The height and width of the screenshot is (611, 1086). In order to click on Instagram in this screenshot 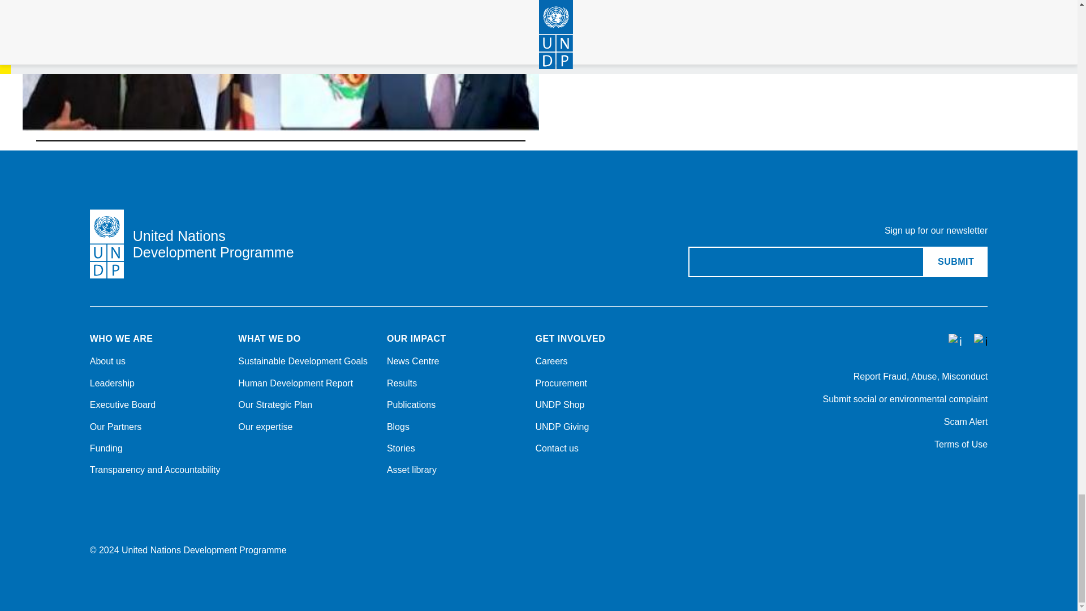, I will do `click(923, 475)`.